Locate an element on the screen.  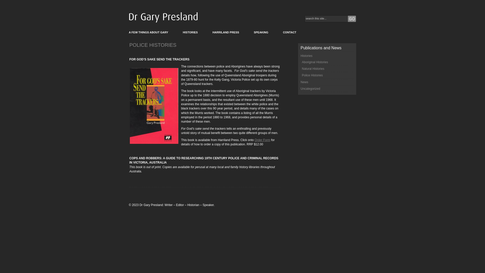
Natural Histories is located at coordinates (313, 69).